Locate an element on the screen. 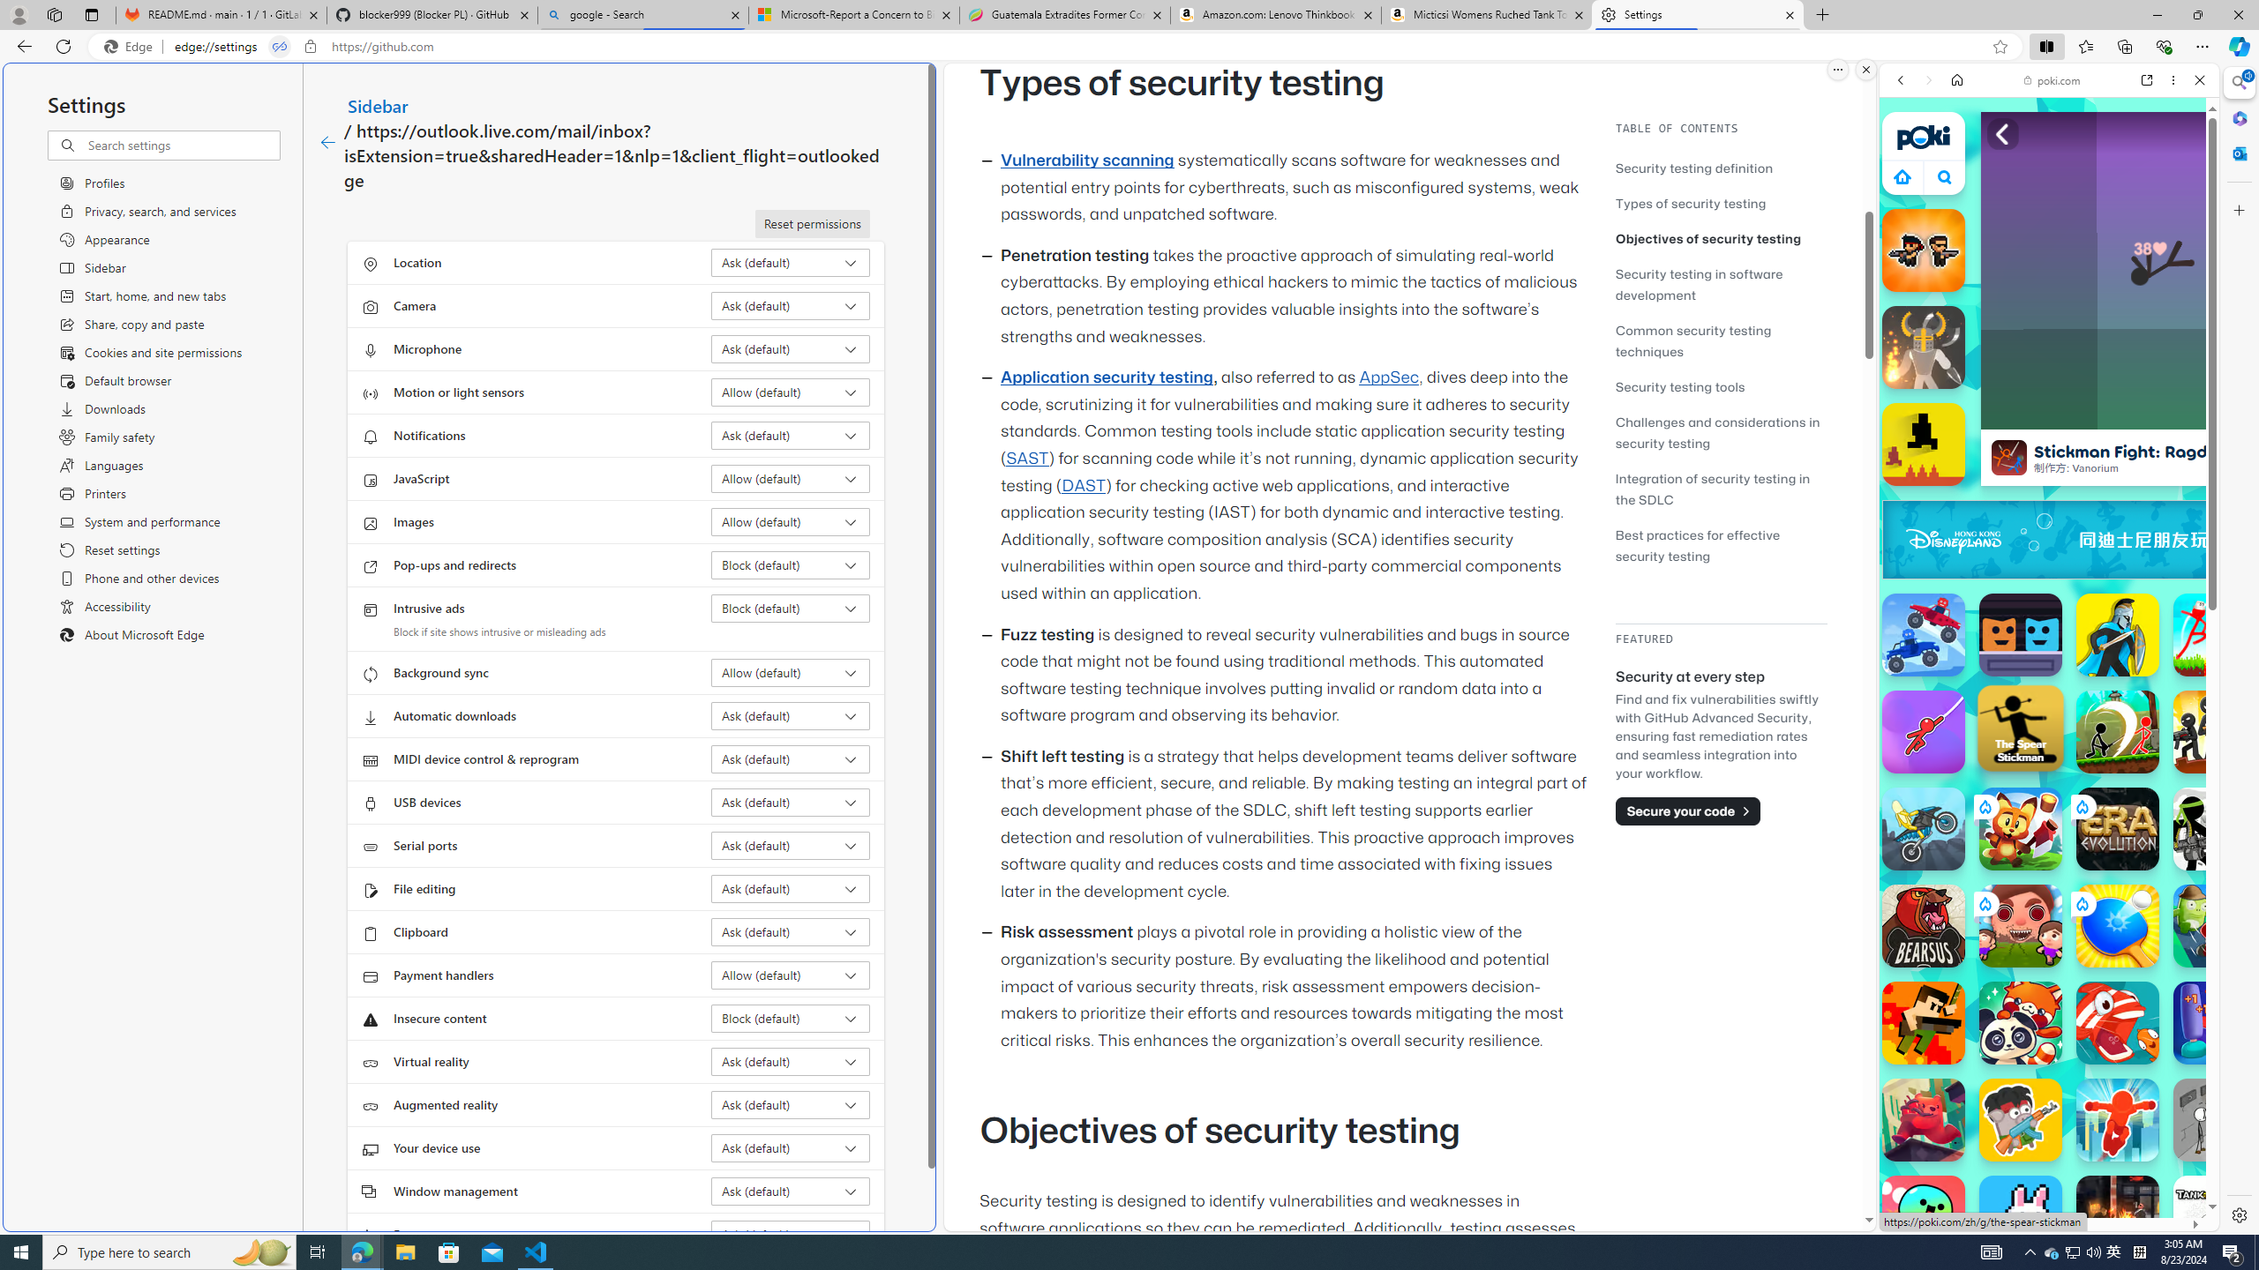  Stickman Army: The Defenders Stickman Army: The Defenders is located at coordinates (2215, 828).